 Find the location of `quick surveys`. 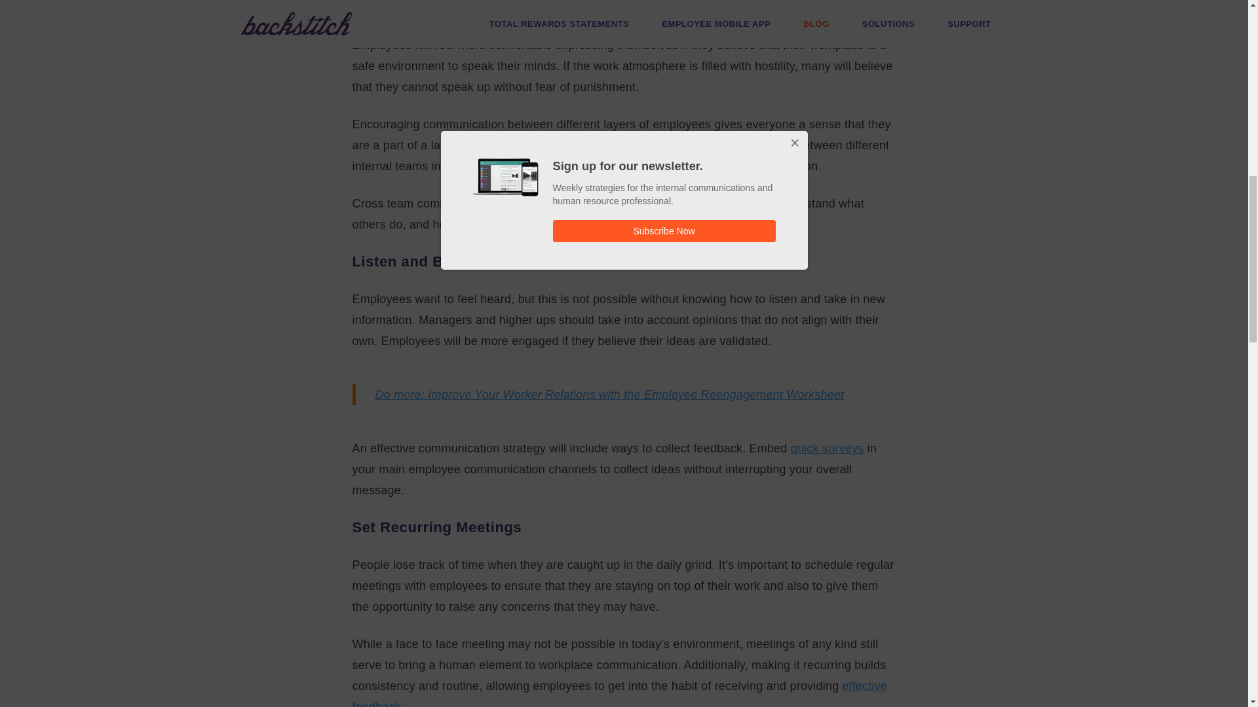

quick surveys is located at coordinates (828, 448).